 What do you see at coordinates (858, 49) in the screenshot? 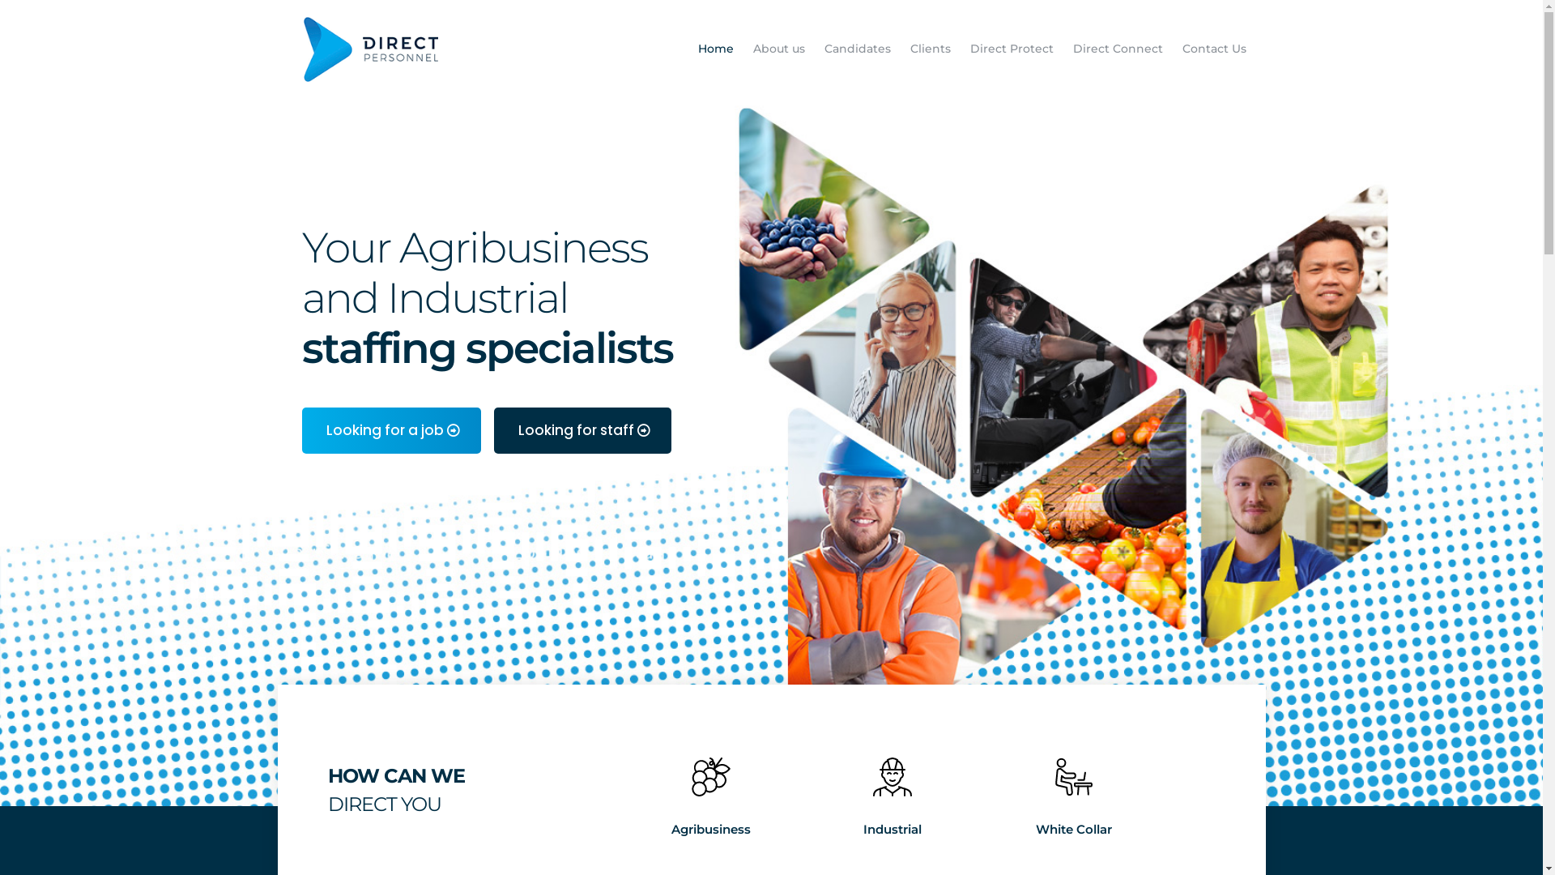
I see `Candidates` at bounding box center [858, 49].